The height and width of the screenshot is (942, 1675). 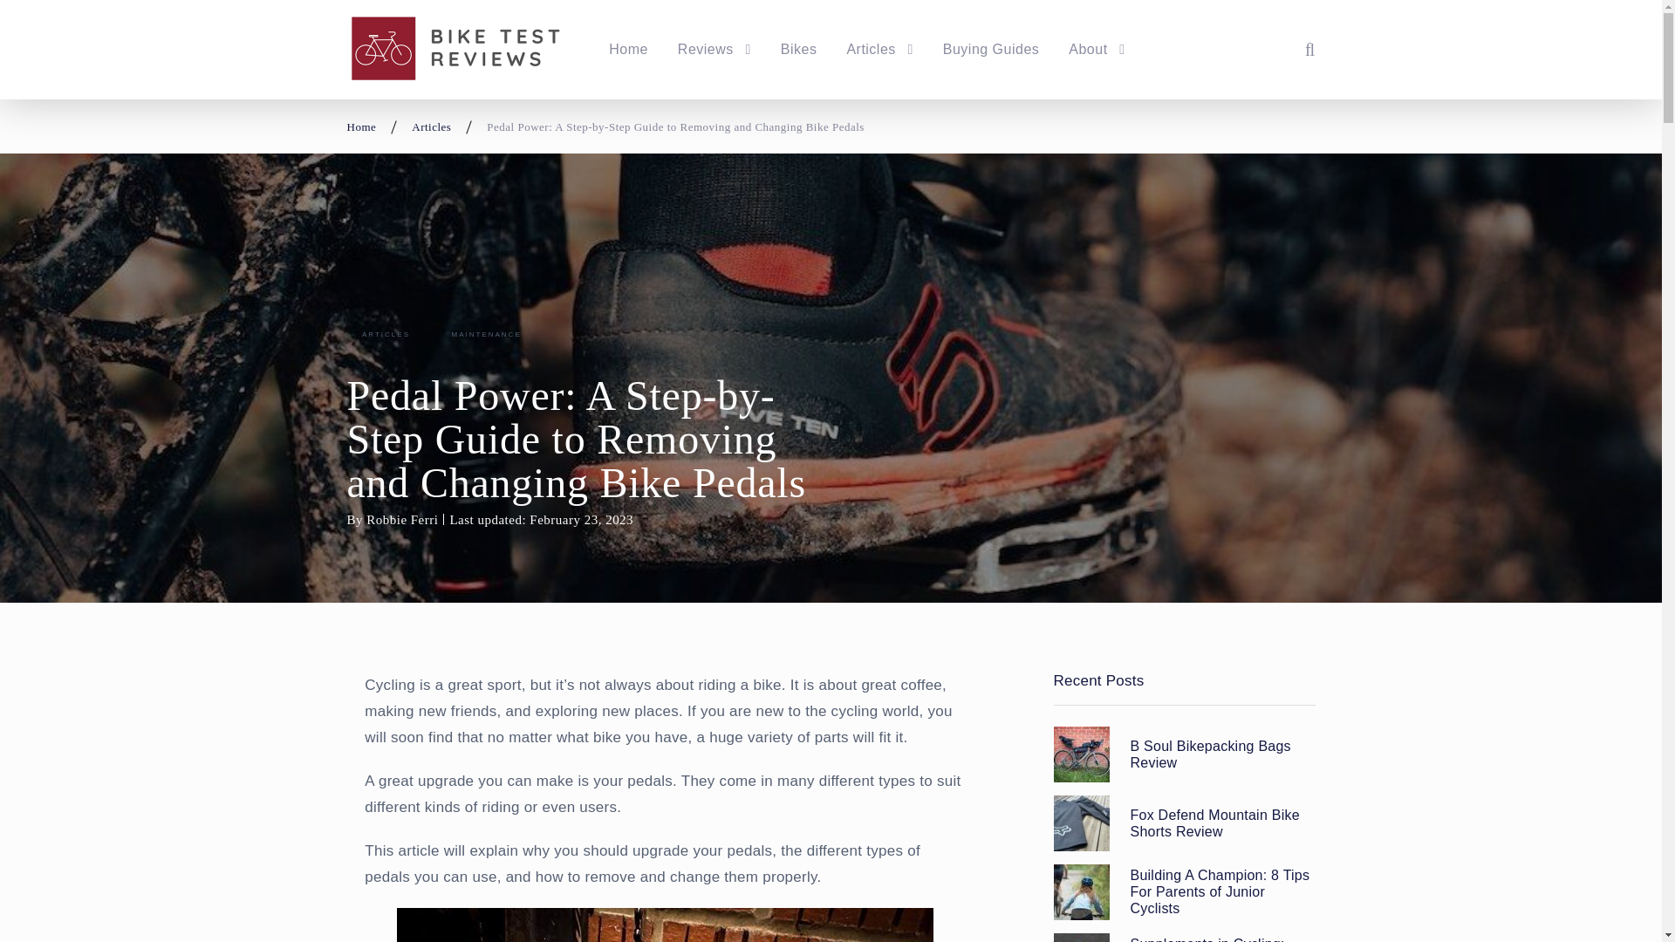 What do you see at coordinates (485, 335) in the screenshot?
I see `MAINTENANCE` at bounding box center [485, 335].